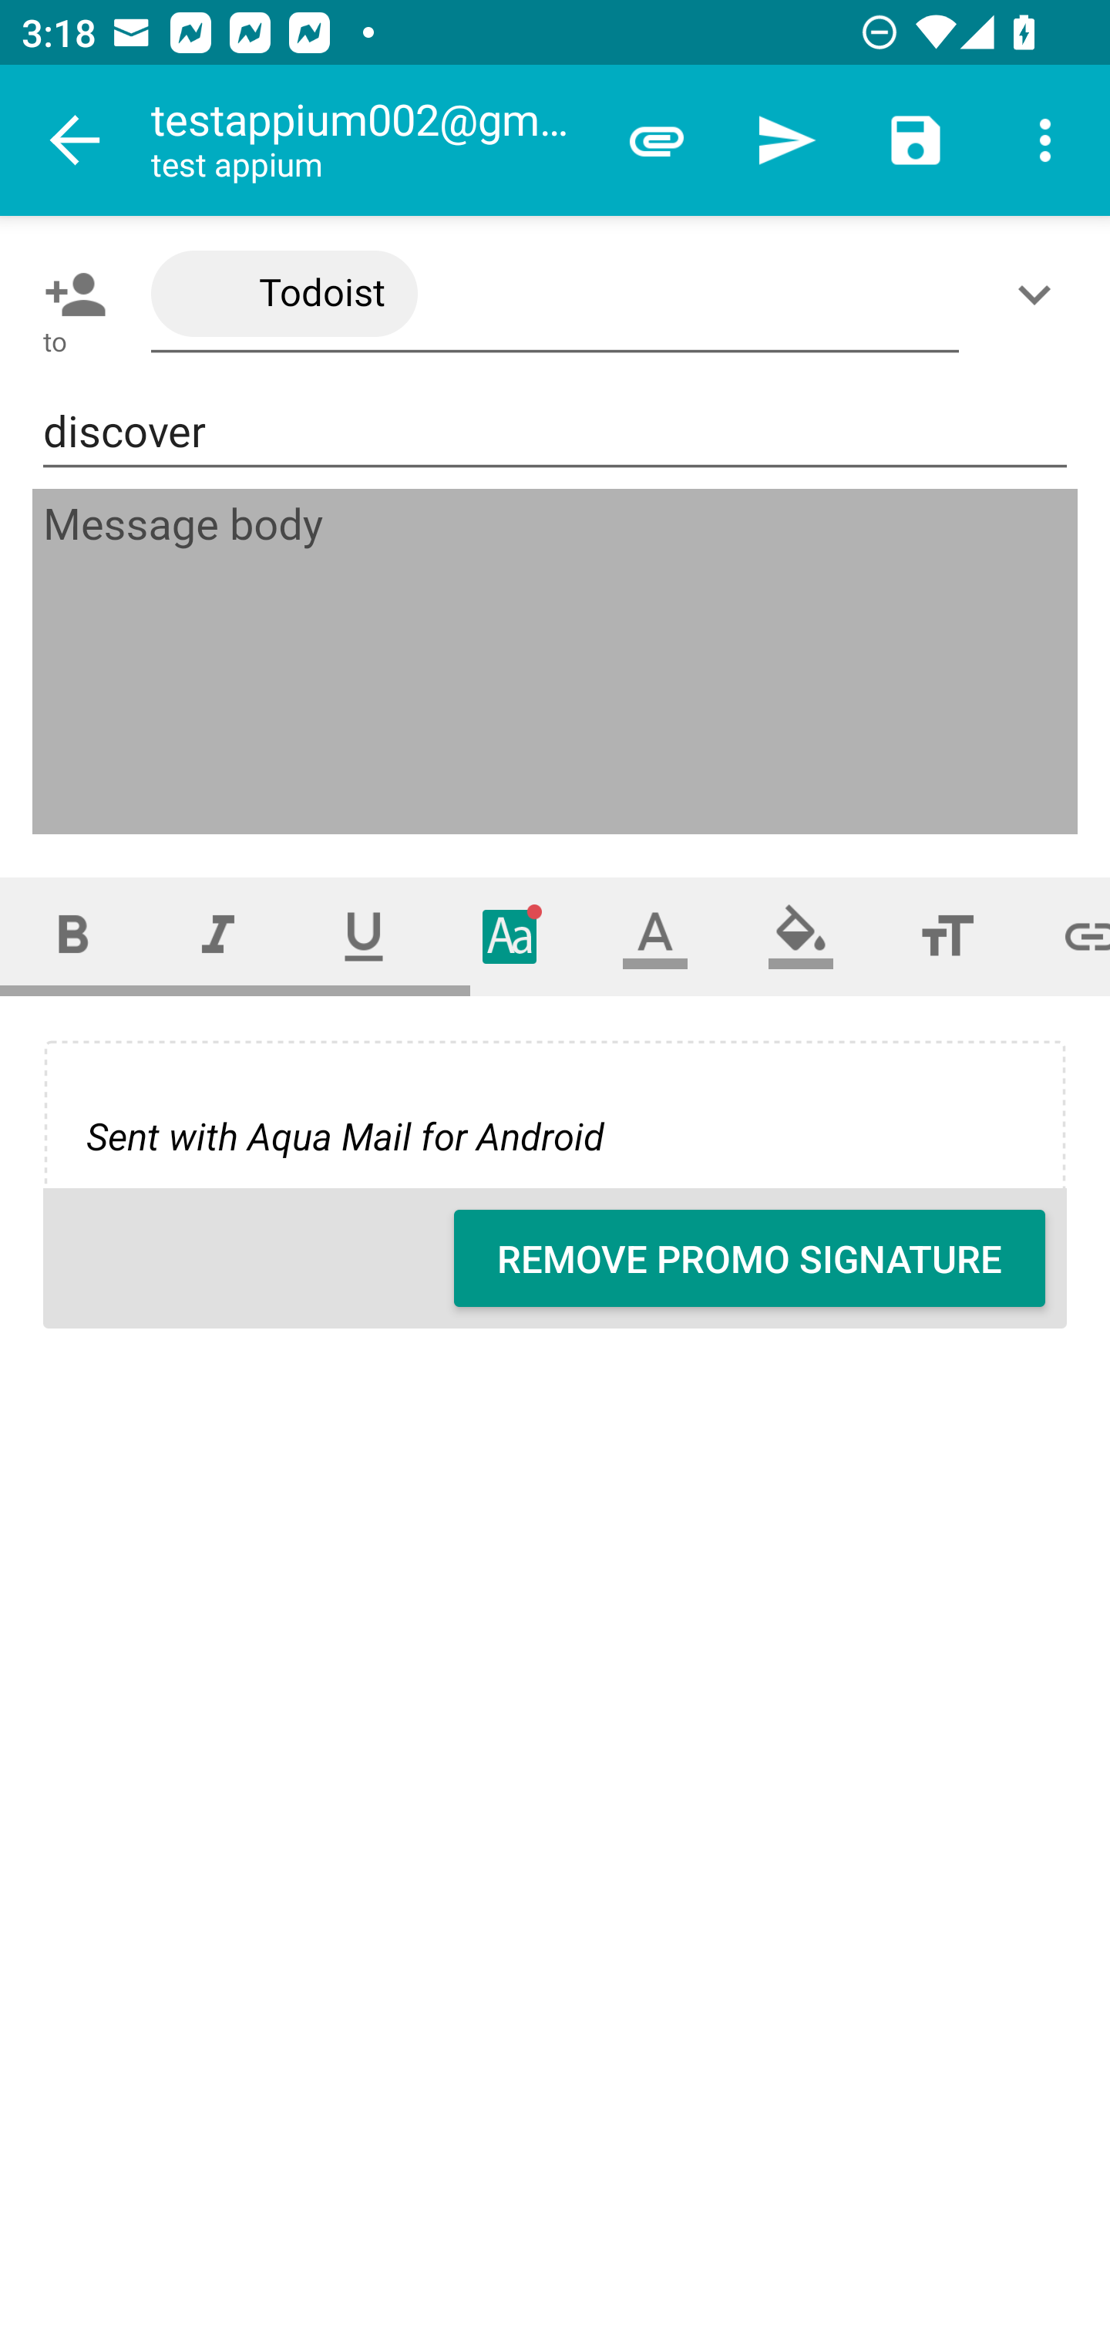  Describe the element at coordinates (749, 1258) in the screenshot. I see `REMOVE PROMO SIGNATURE` at that location.